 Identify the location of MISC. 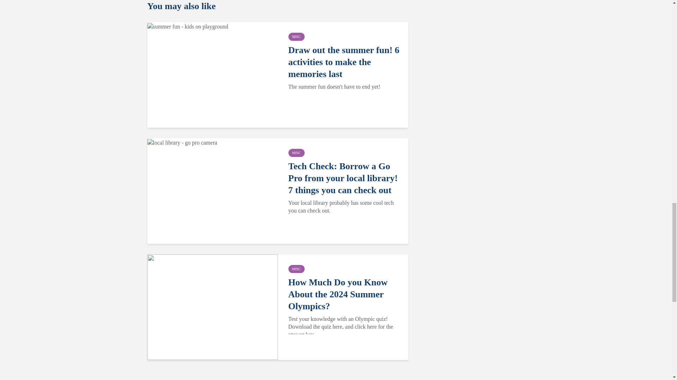
(296, 269).